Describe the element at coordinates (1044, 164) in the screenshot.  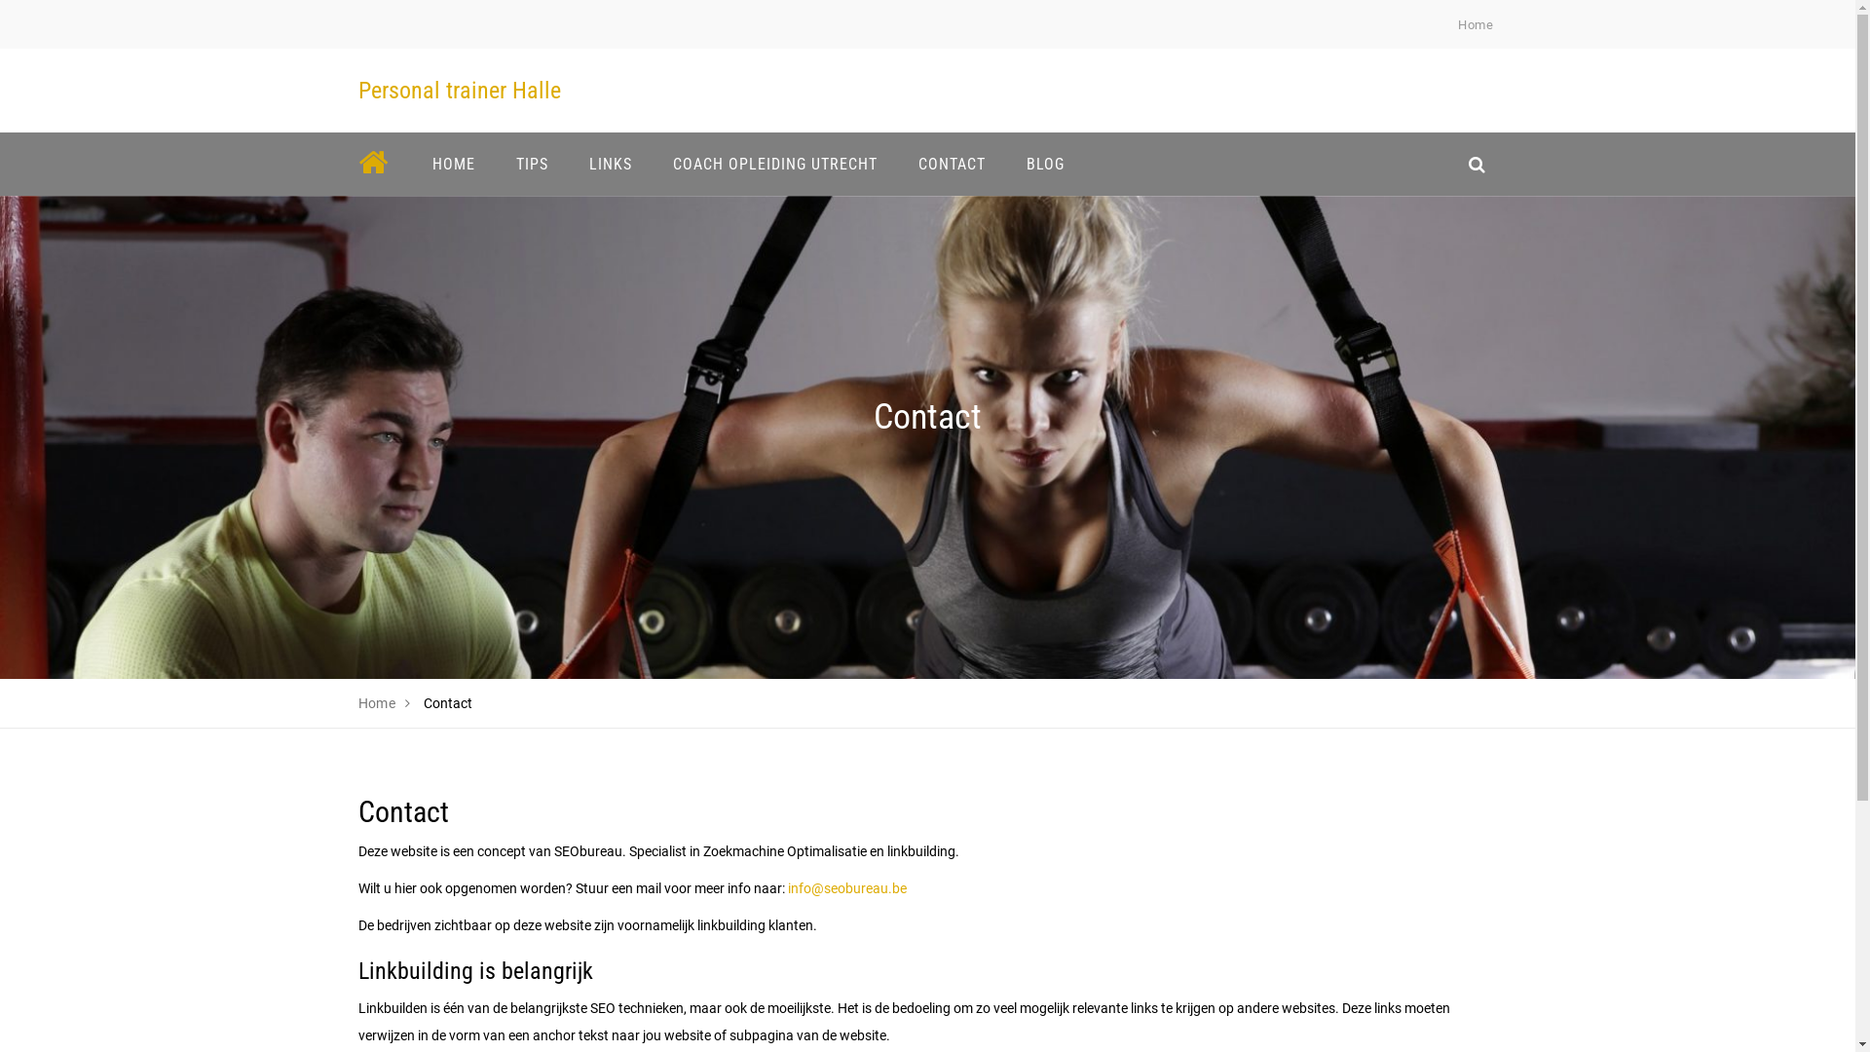
I see `BLOG` at that location.